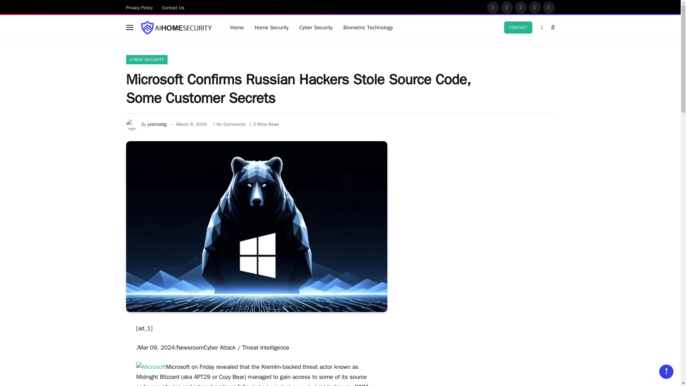 This screenshot has height=386, width=686. I want to click on justmattg, so click(157, 124).